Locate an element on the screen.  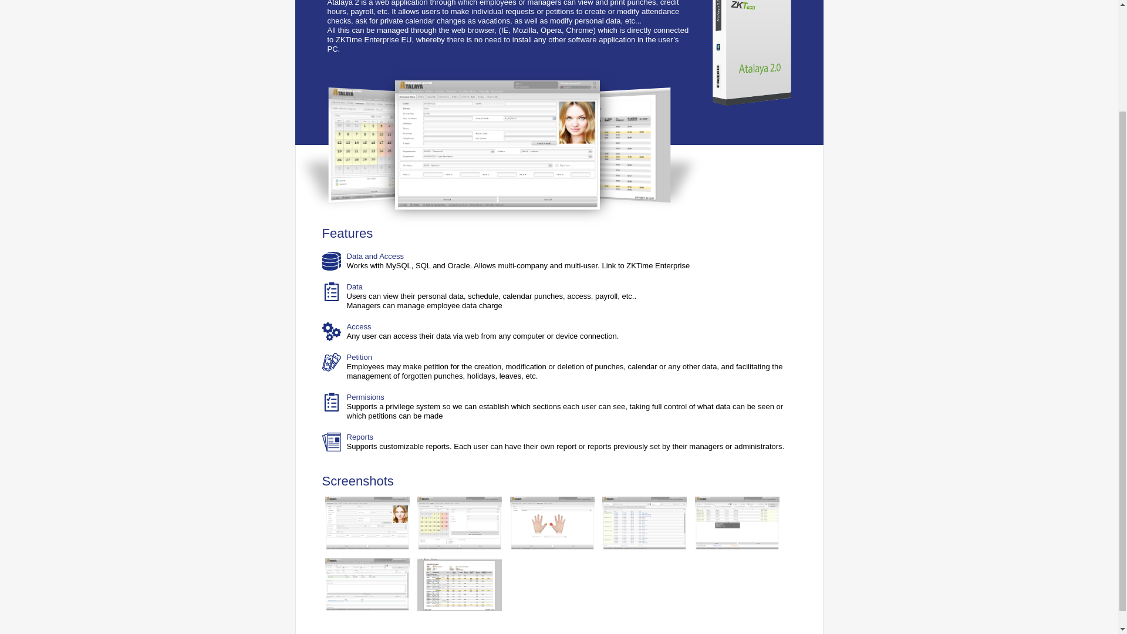
Time and payrolls report is located at coordinates (459, 585).